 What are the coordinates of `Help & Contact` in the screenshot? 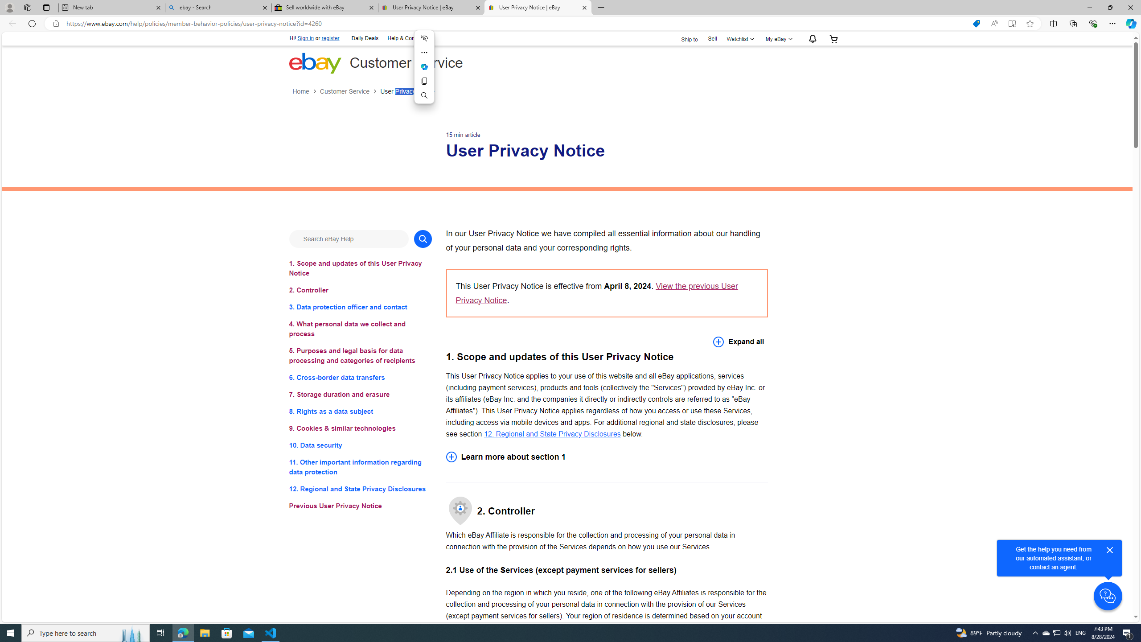 It's located at (405, 38).